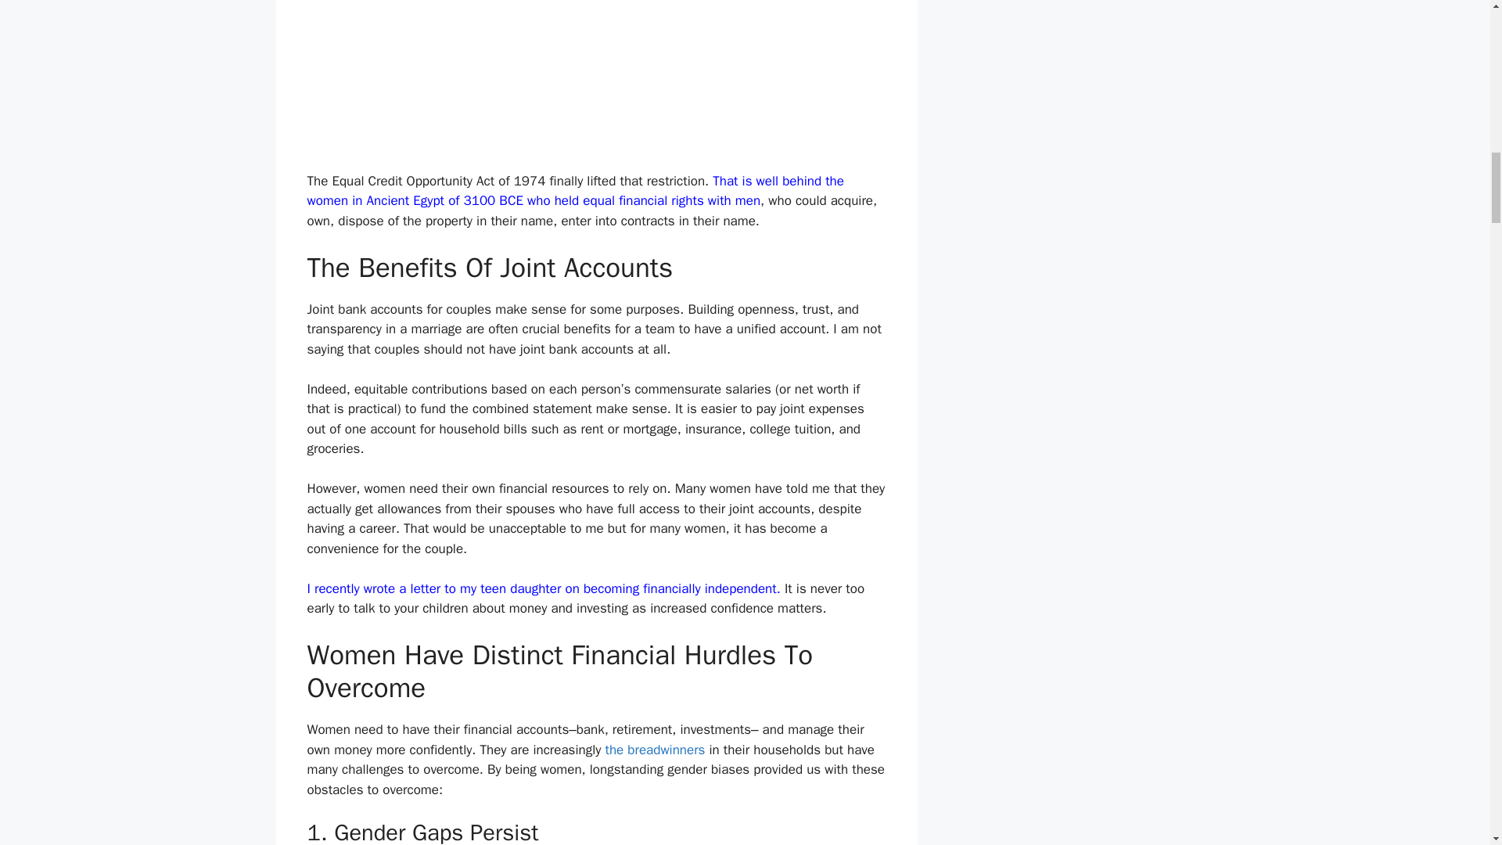 This screenshot has height=845, width=1502. Describe the element at coordinates (654, 750) in the screenshot. I see `the breadwinners` at that location.